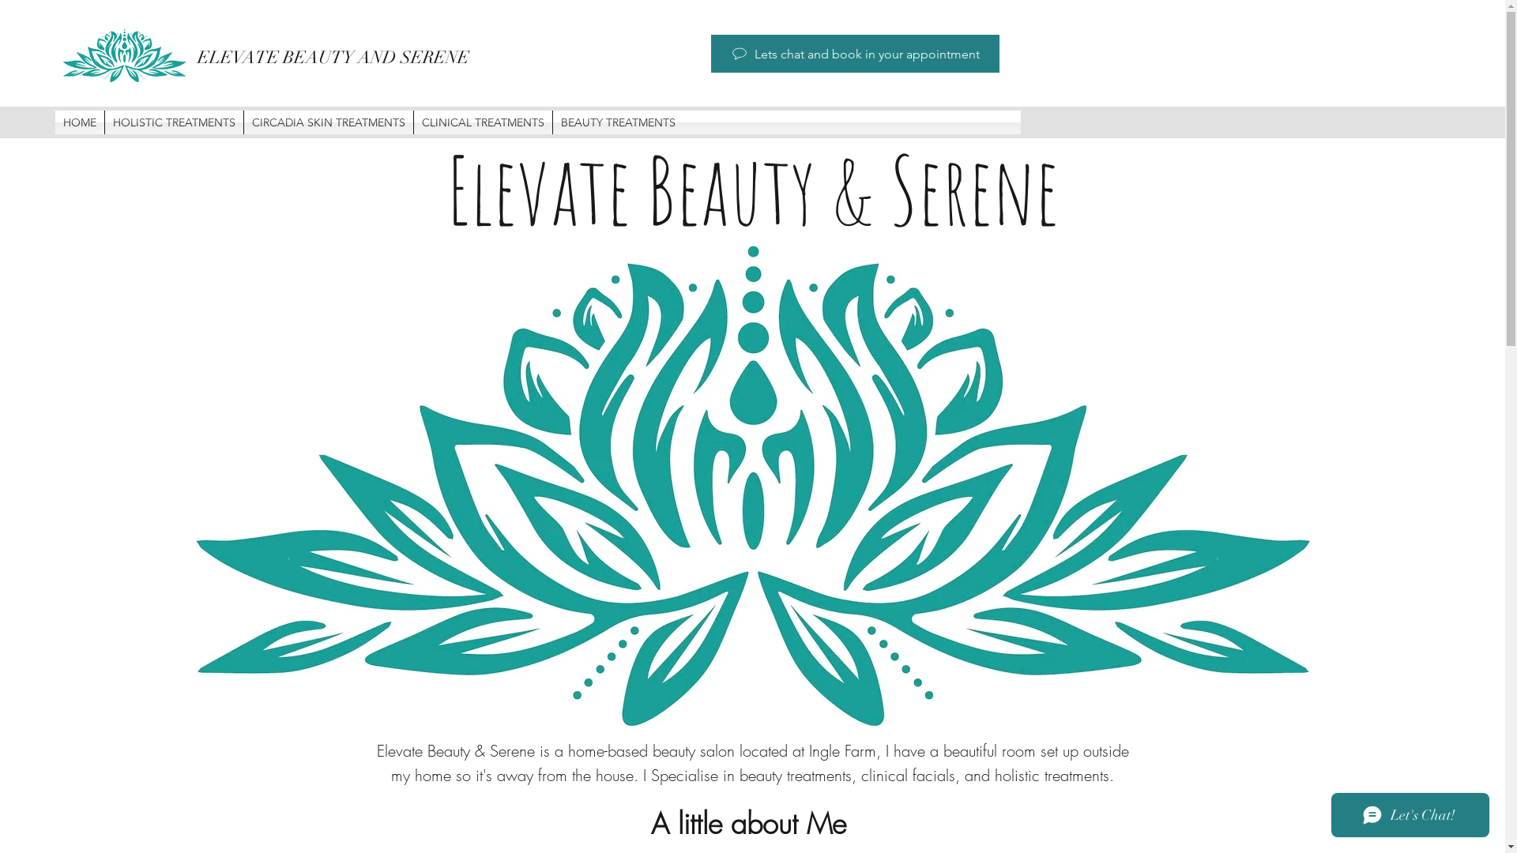  What do you see at coordinates (329, 122) in the screenshot?
I see `CIRCADIA SKIN TREATMENTS` at bounding box center [329, 122].